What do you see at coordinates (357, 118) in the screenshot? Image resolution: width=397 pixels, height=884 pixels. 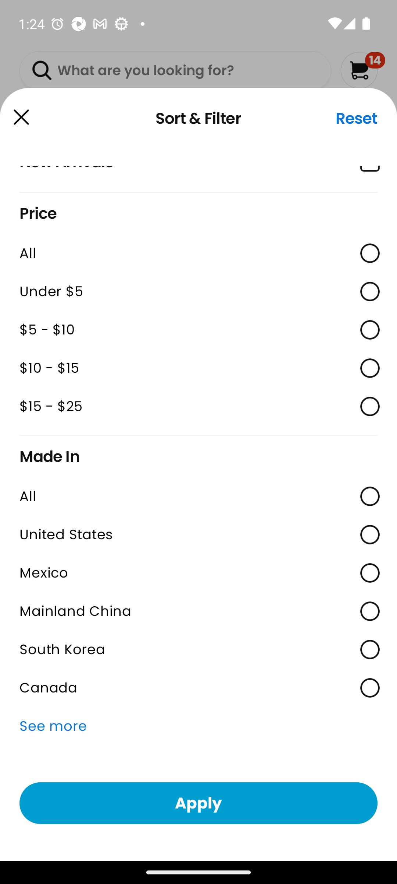 I see `Reset` at bounding box center [357, 118].